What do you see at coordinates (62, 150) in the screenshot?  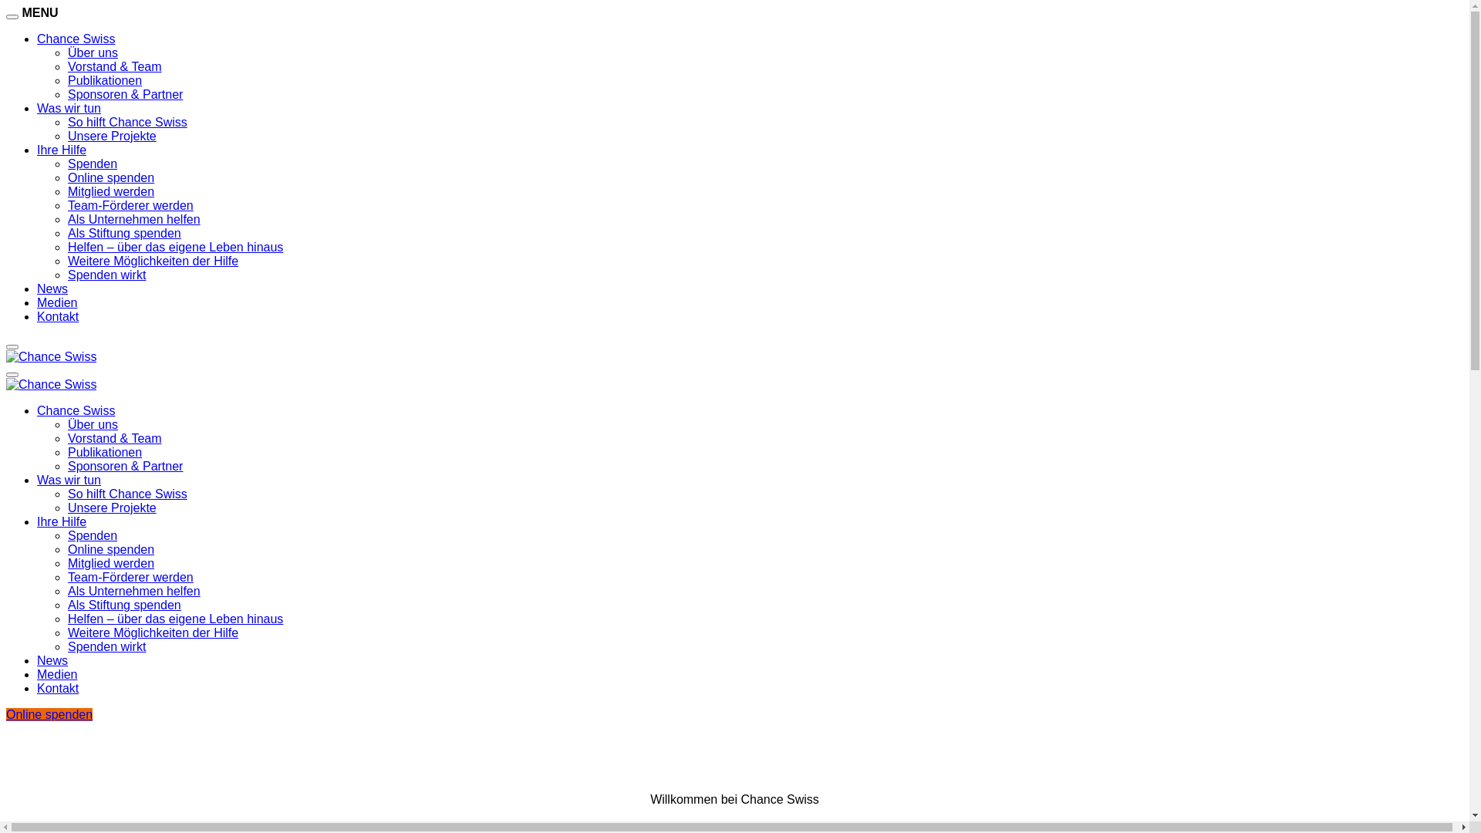 I see `Ihre Hilfe` at bounding box center [62, 150].